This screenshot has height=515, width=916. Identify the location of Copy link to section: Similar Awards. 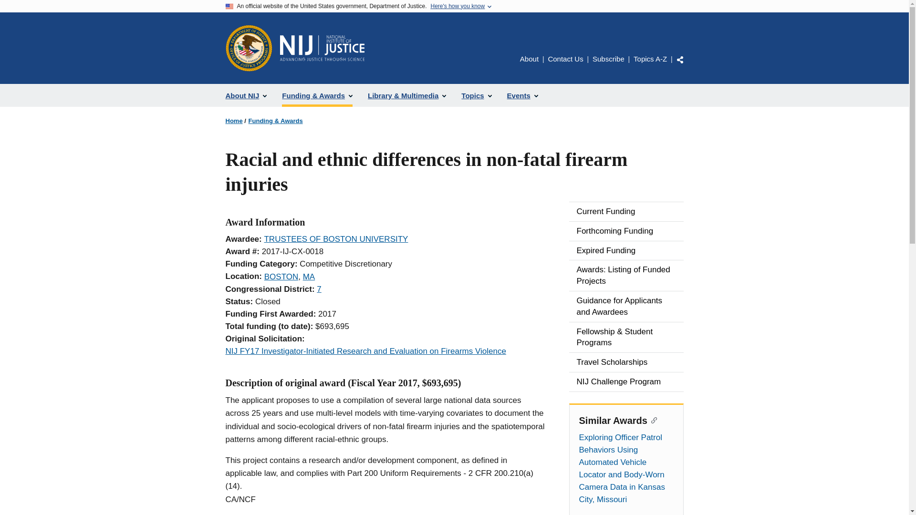
(653, 420).